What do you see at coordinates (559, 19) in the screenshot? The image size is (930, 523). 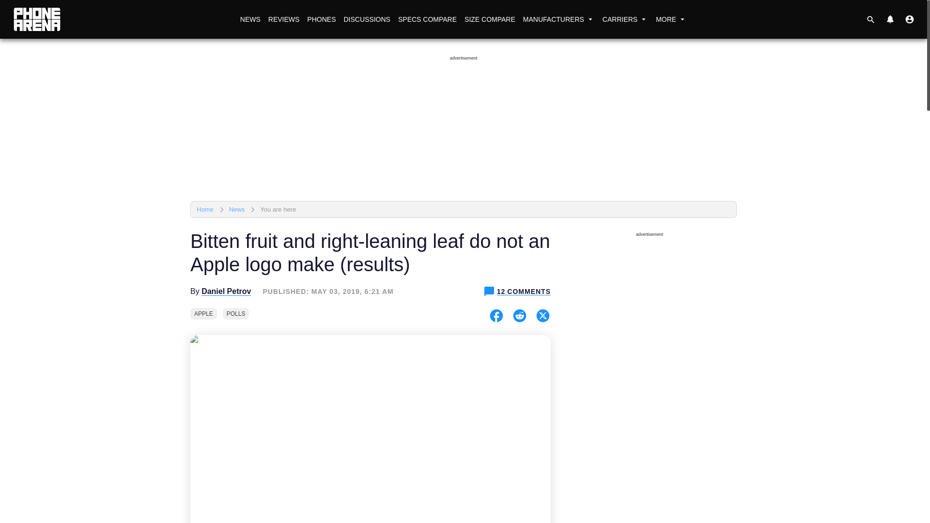 I see `MANUFACTURERS` at bounding box center [559, 19].